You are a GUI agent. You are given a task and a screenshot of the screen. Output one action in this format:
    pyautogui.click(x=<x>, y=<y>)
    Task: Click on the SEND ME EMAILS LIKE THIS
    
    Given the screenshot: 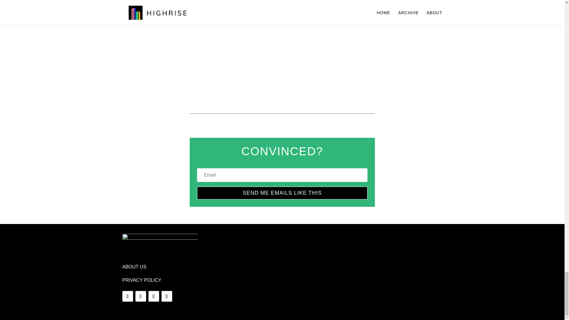 What is the action you would take?
    pyautogui.click(x=282, y=193)
    